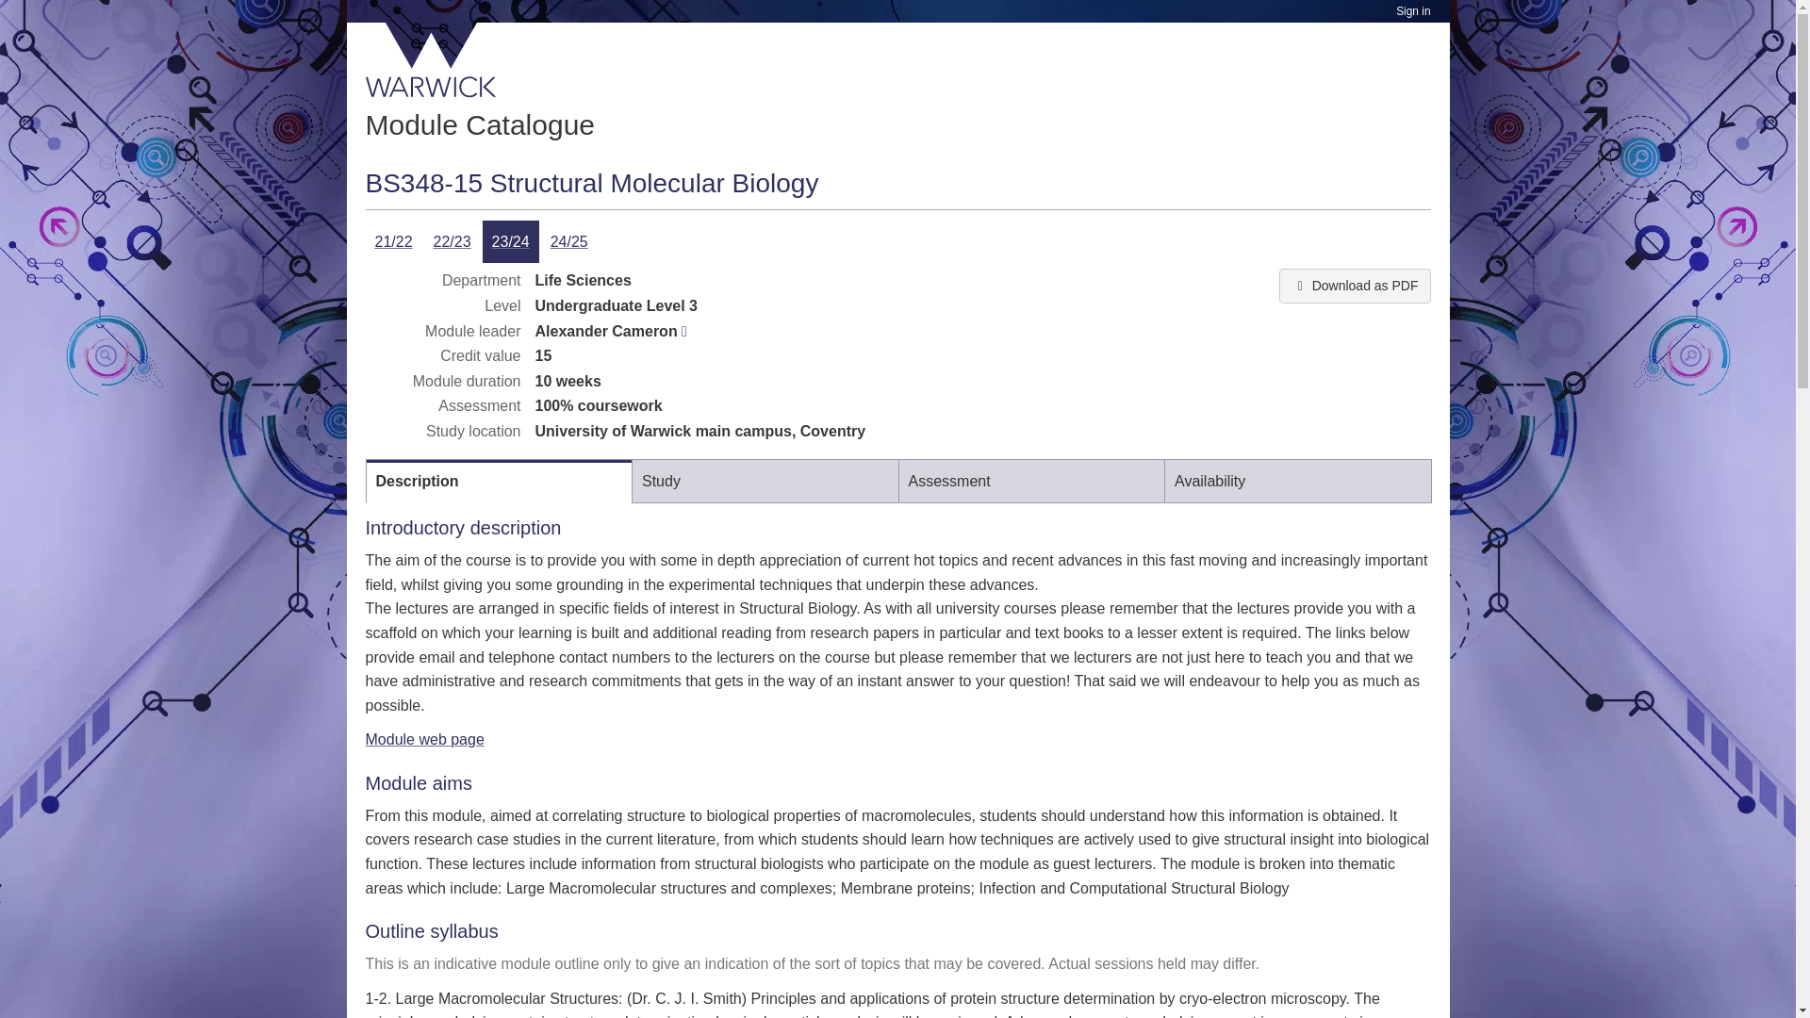  What do you see at coordinates (1031, 481) in the screenshot?
I see `Assessment` at bounding box center [1031, 481].